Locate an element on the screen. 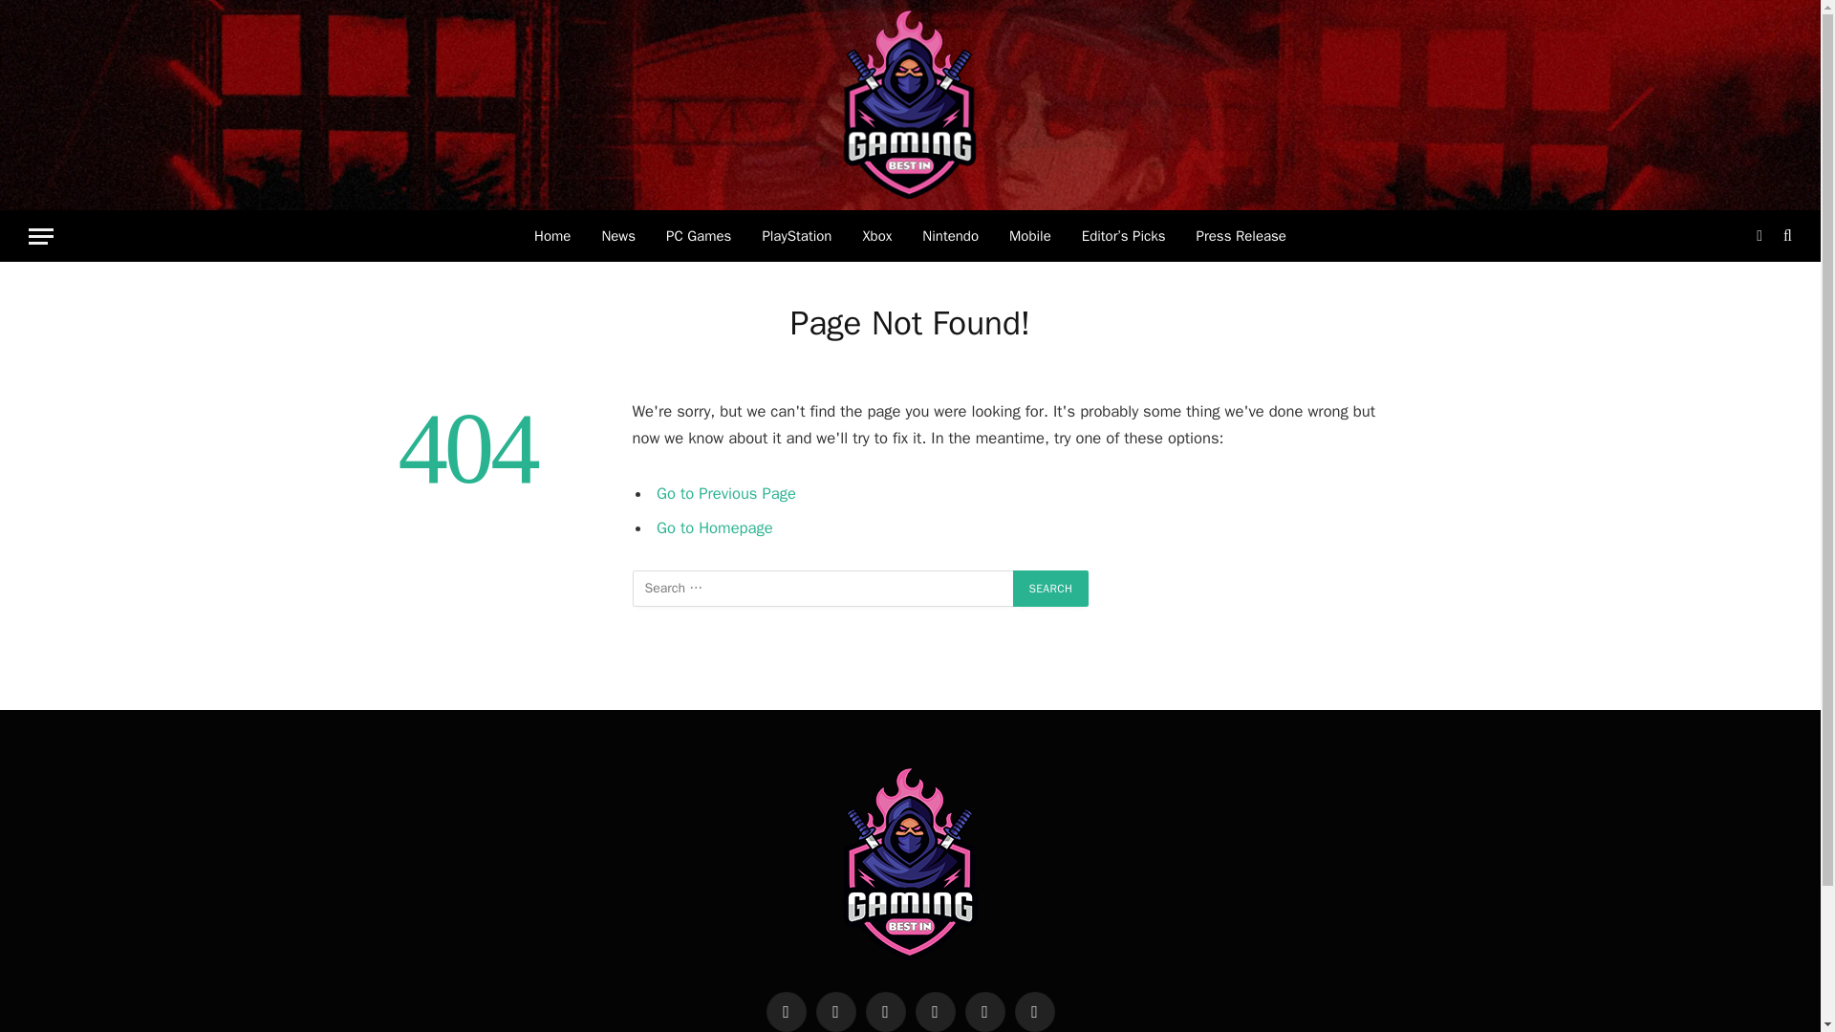 Image resolution: width=1835 pixels, height=1032 pixels. Press Release is located at coordinates (1241, 236).